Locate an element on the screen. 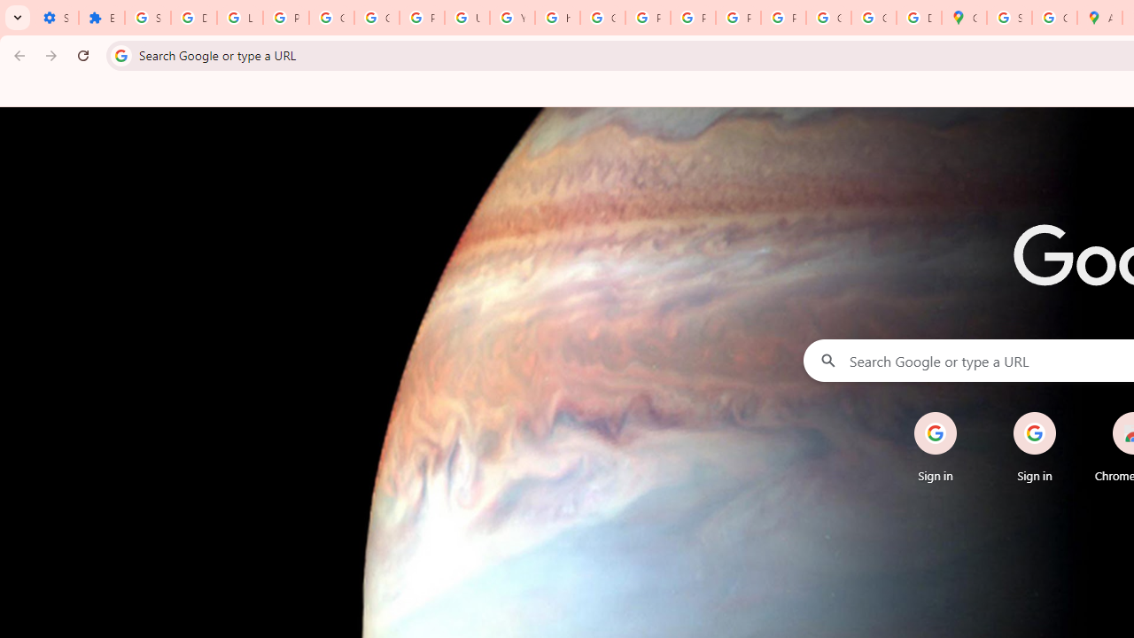 This screenshot has width=1134, height=638. Delete photos & videos - Computer - Google Photos Help is located at coordinates (193, 18).